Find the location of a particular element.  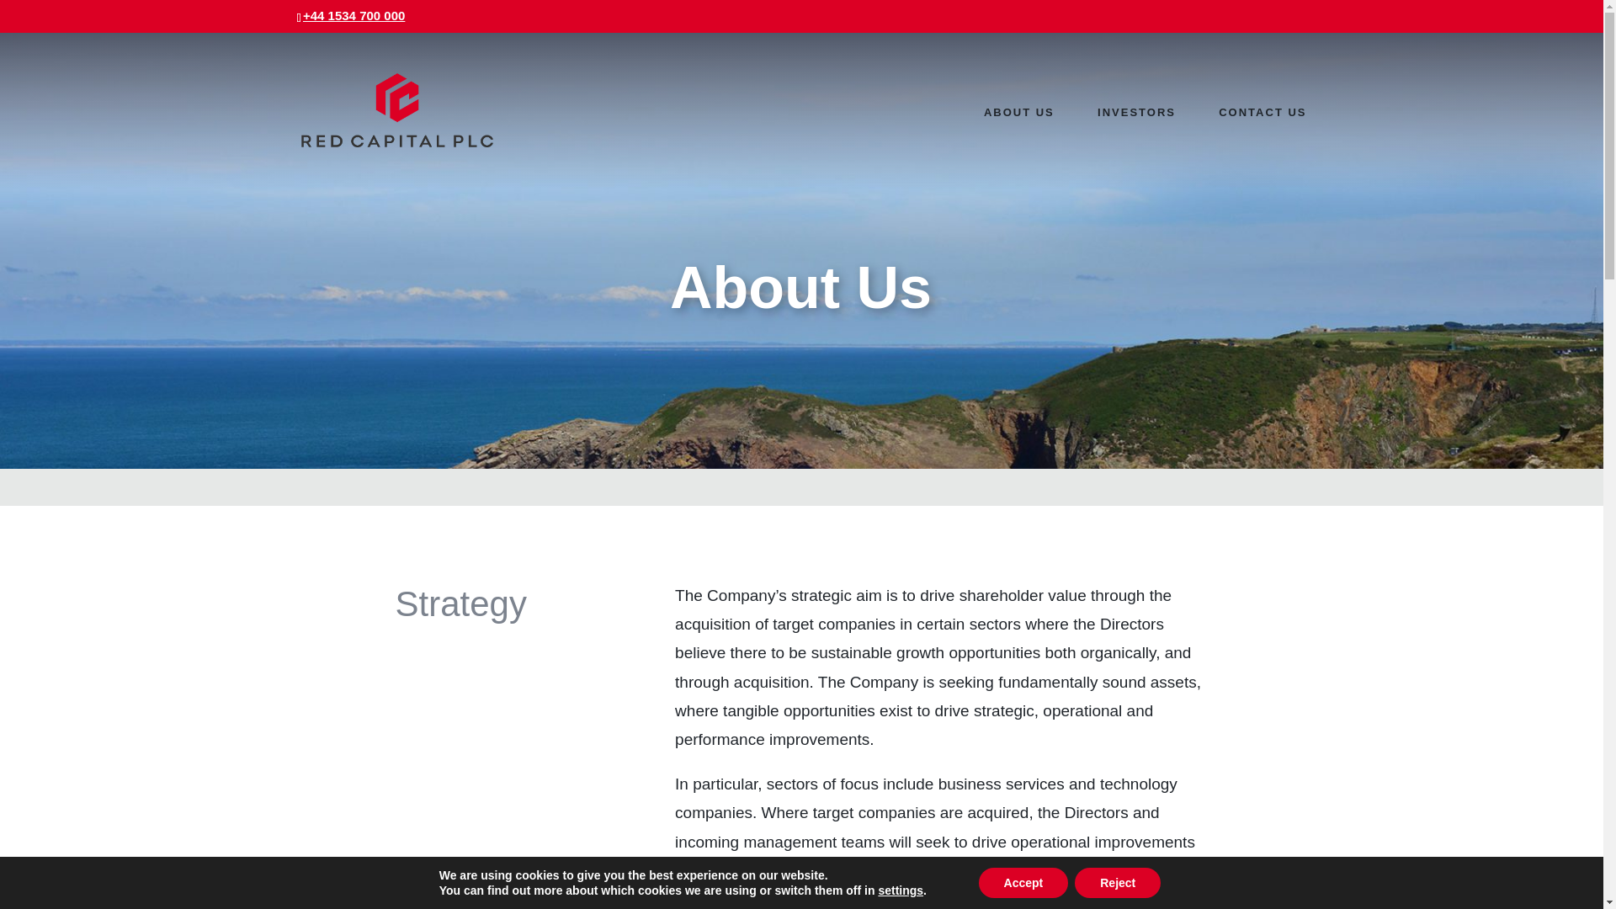

Accept is located at coordinates (1023, 883).